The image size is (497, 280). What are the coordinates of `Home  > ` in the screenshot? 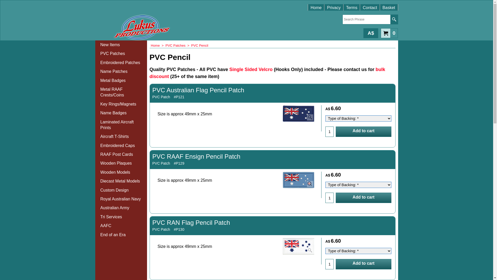 It's located at (158, 46).